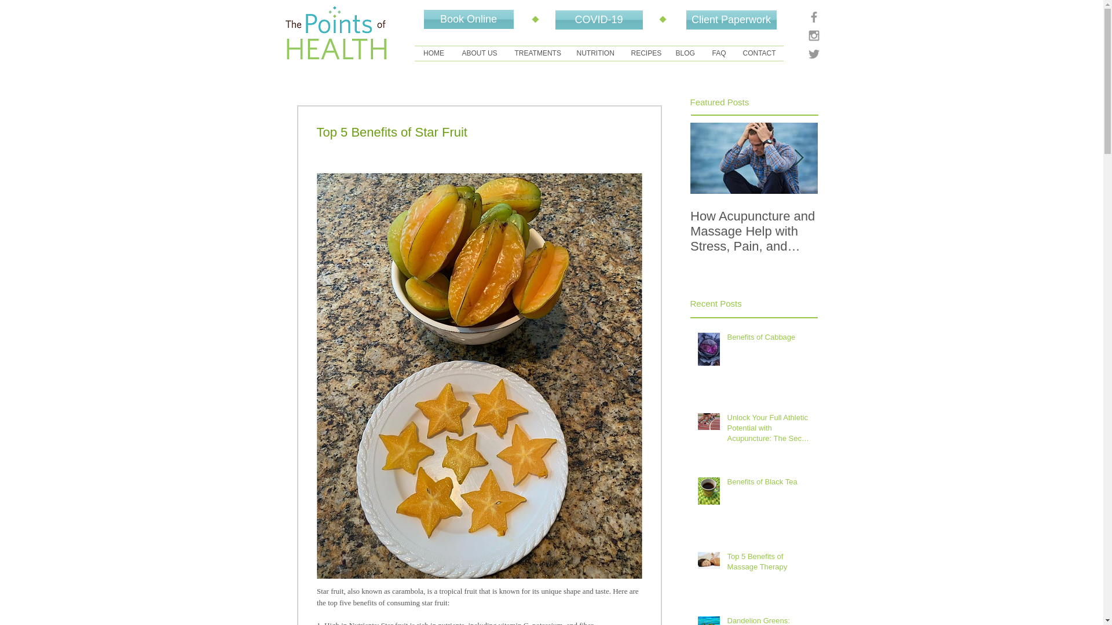 Image resolution: width=1112 pixels, height=625 pixels. What do you see at coordinates (718, 53) in the screenshot?
I see `FAQ` at bounding box center [718, 53].